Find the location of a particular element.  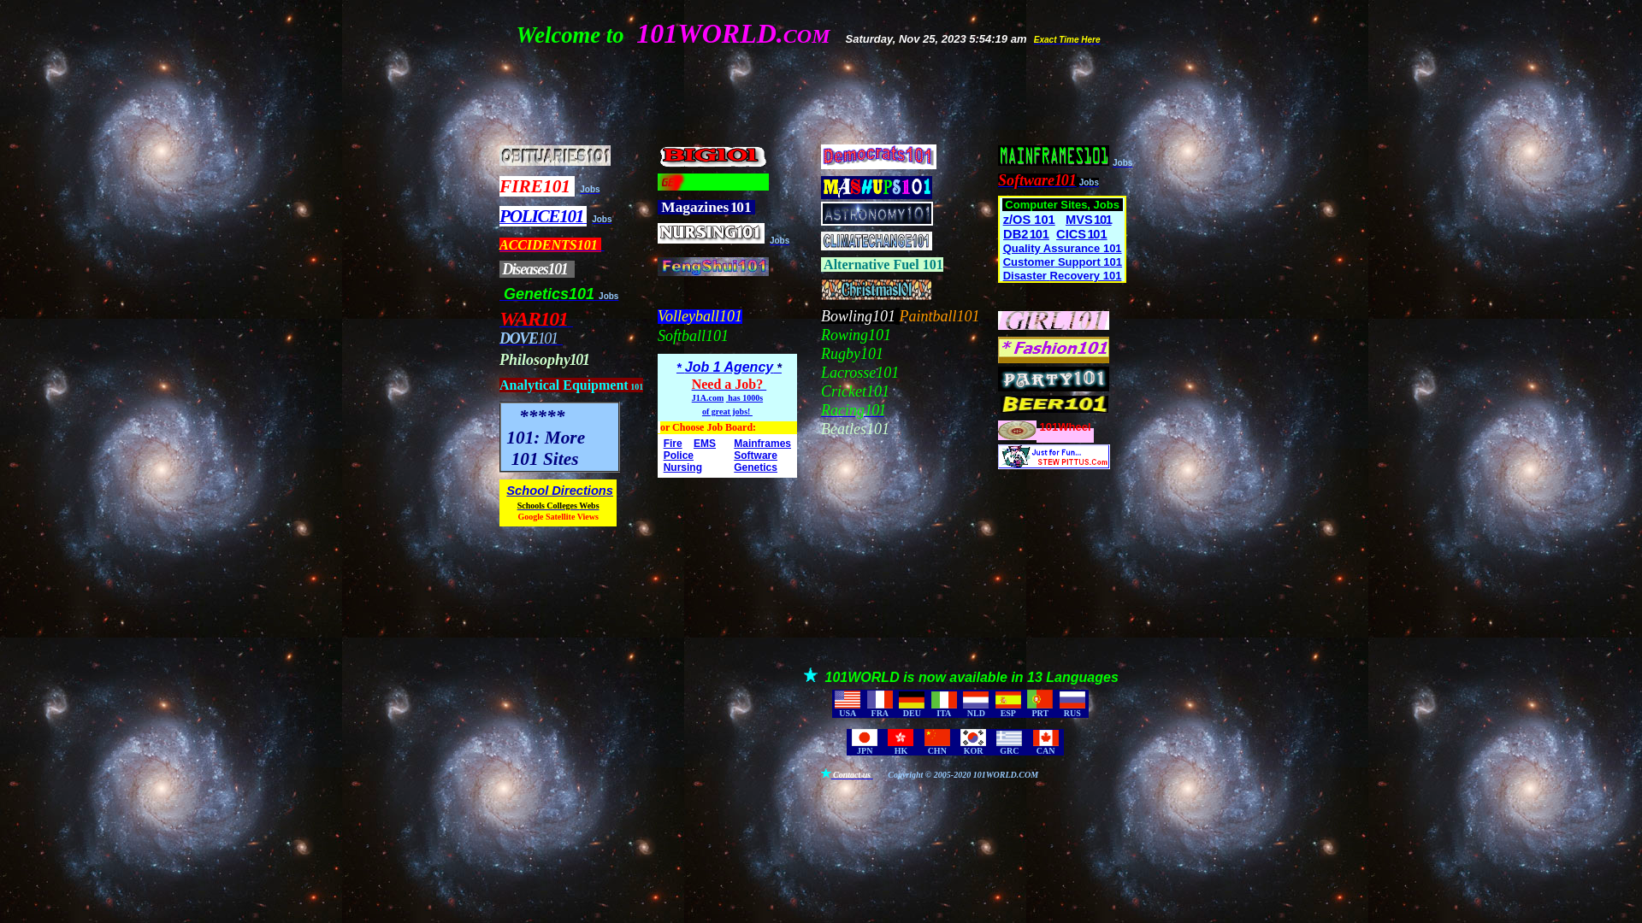

  is located at coordinates (1121, 205).